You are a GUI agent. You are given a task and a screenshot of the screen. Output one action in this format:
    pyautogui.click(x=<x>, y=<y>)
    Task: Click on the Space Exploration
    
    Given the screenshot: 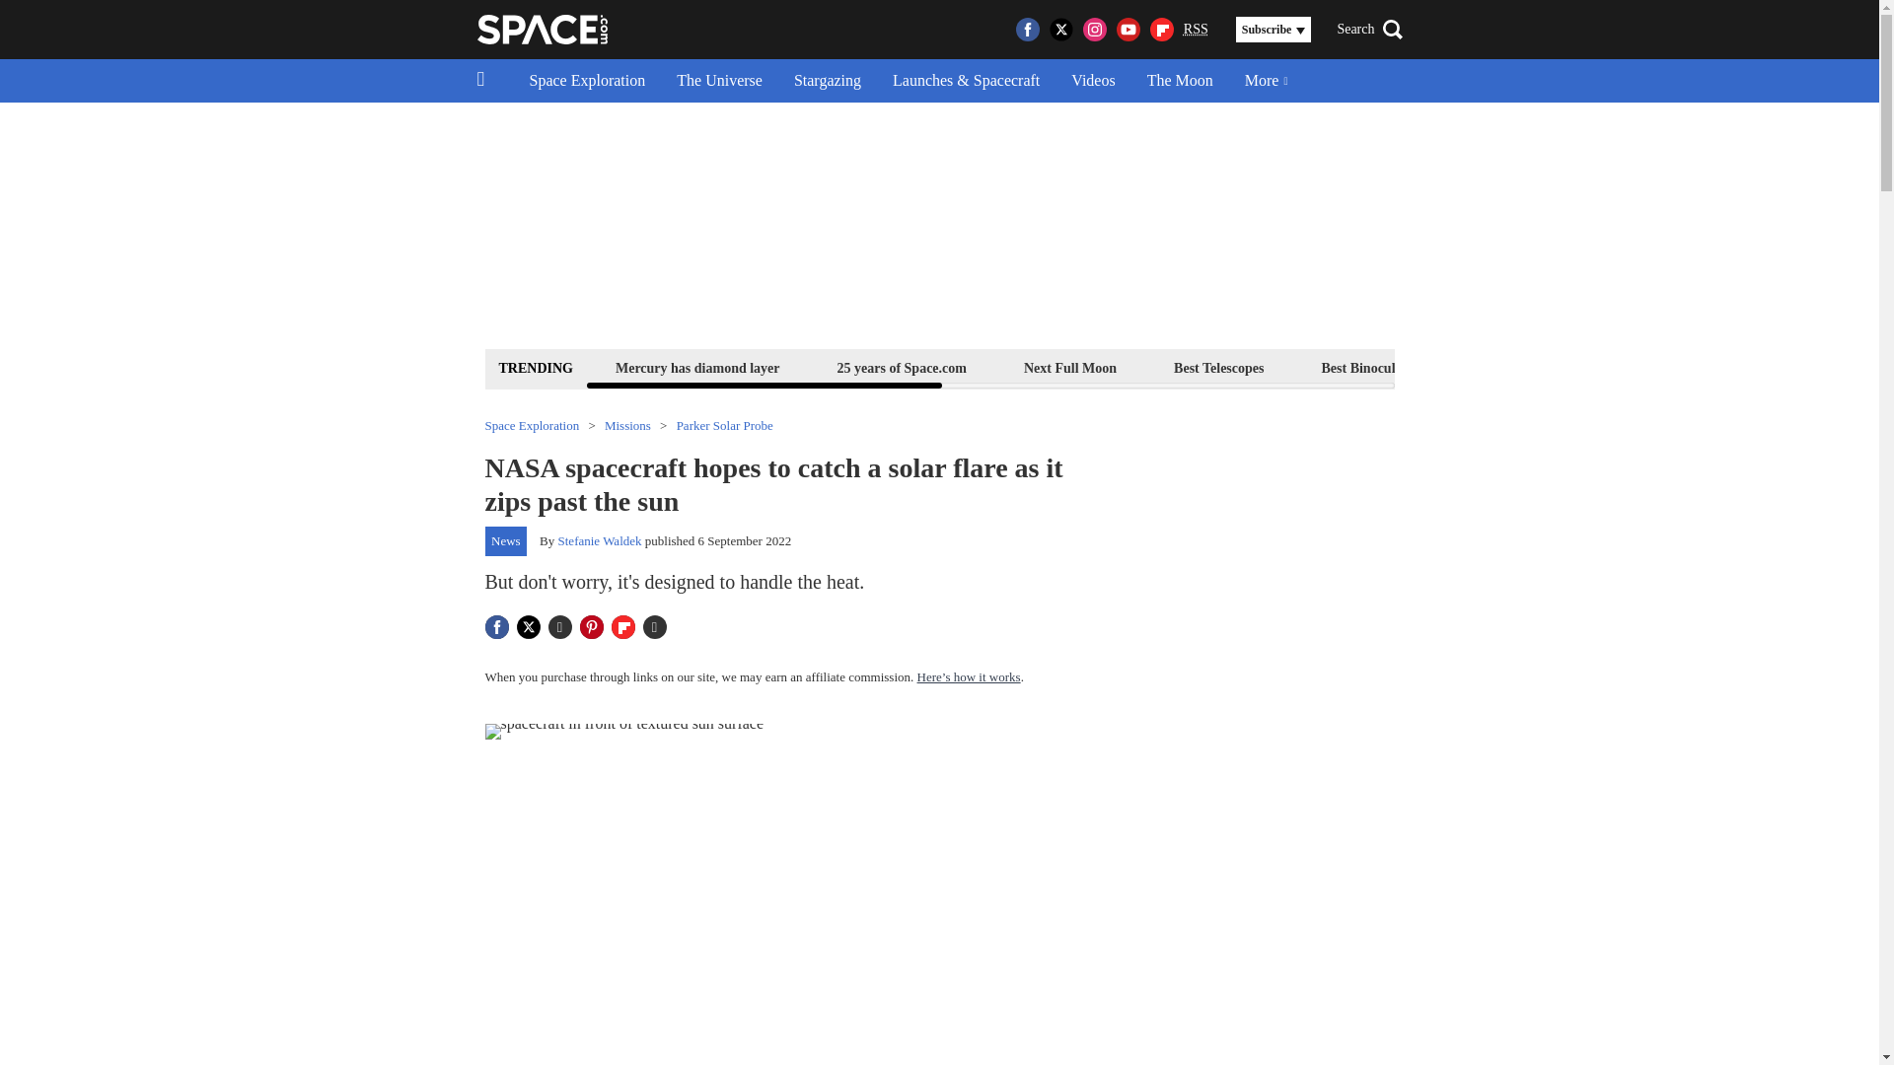 What is the action you would take?
    pyautogui.click(x=587, y=81)
    